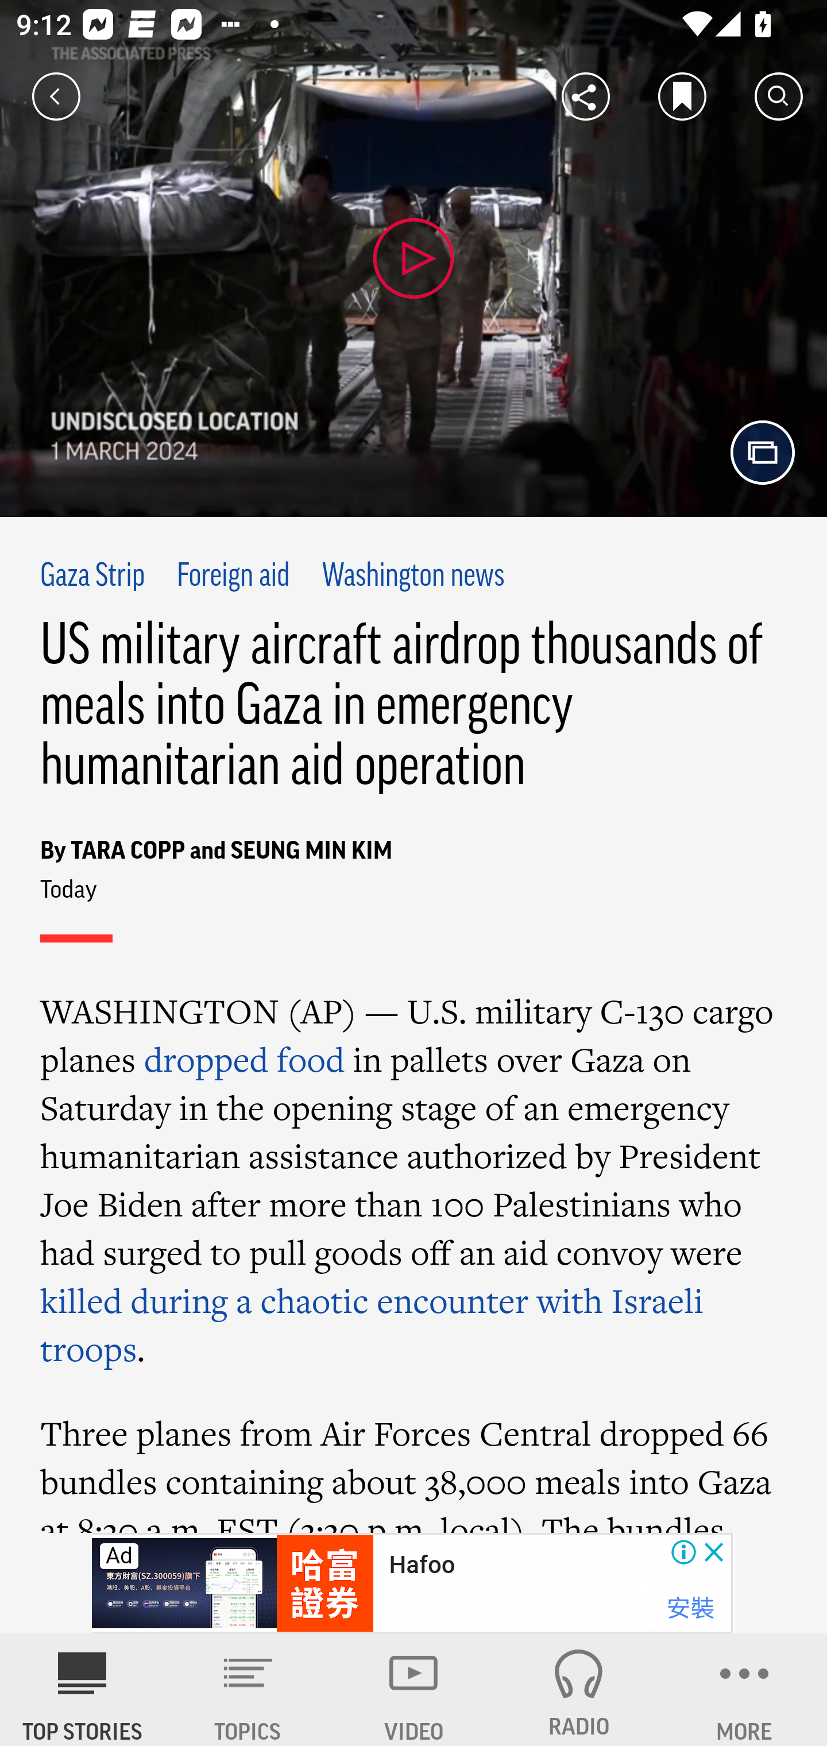 This screenshot has width=827, height=1746. Describe the element at coordinates (413, 1690) in the screenshot. I see `VIDEO` at that location.